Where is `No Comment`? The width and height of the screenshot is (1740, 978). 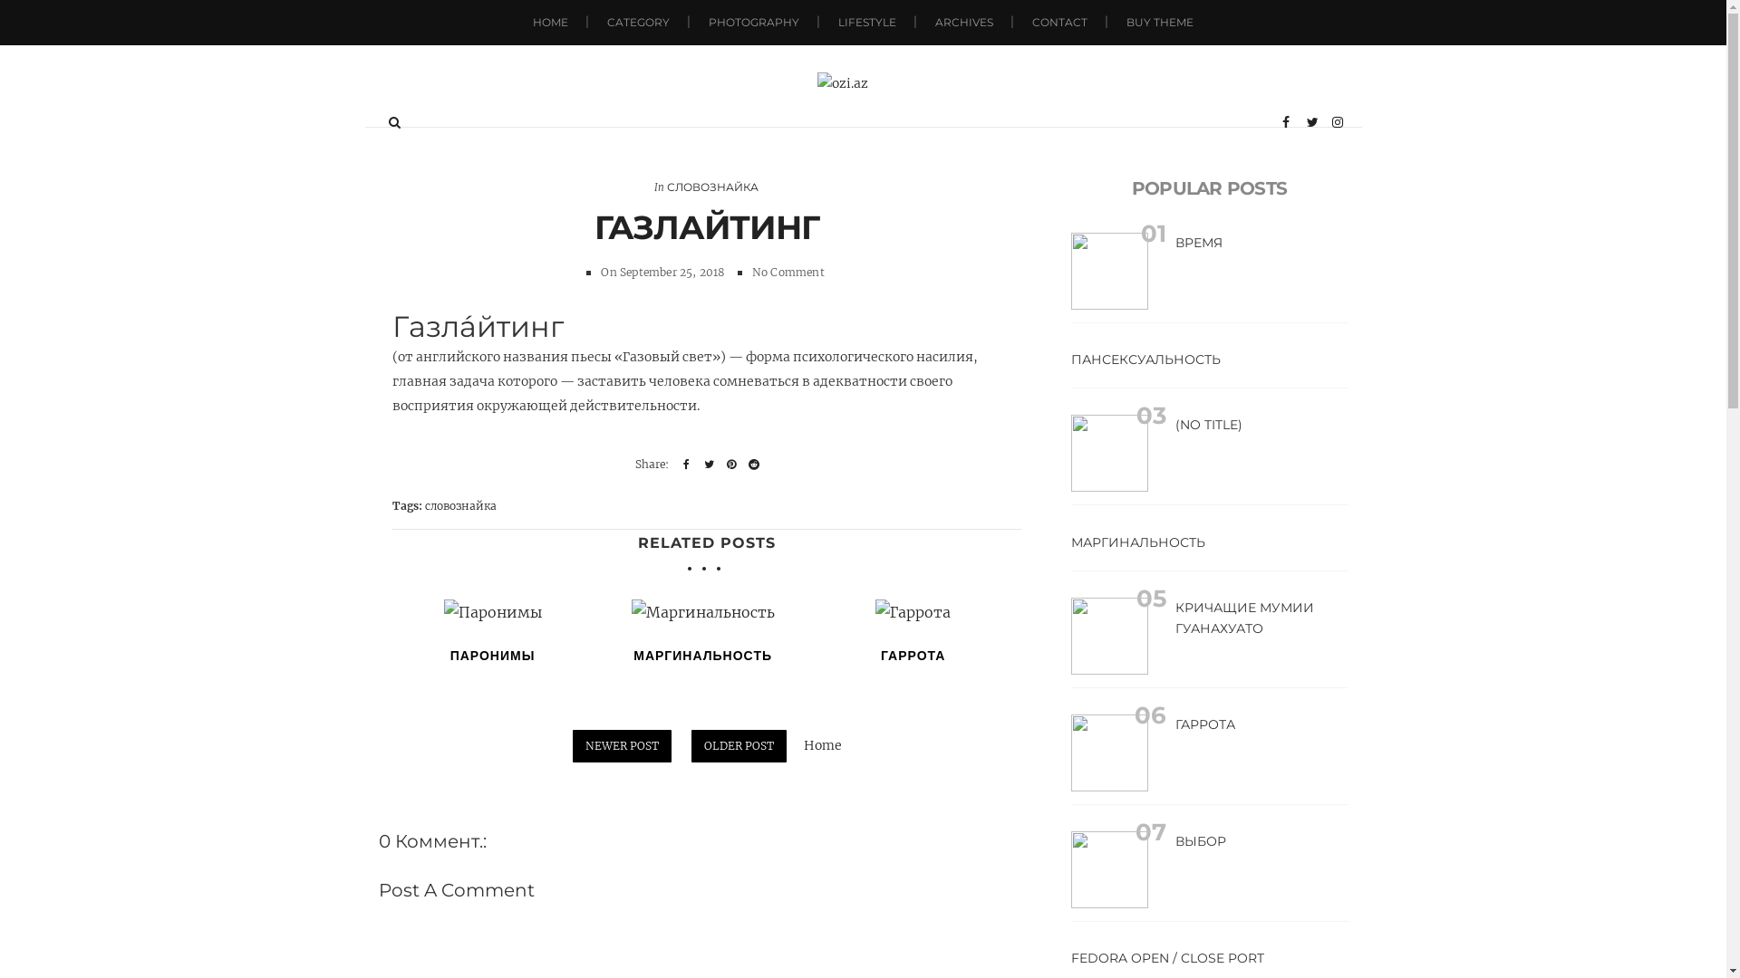
No Comment is located at coordinates (788, 272).